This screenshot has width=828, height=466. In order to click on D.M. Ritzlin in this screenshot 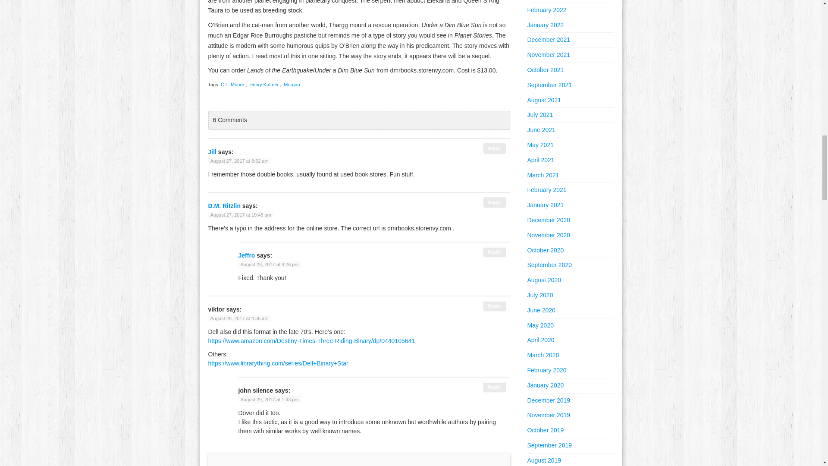, I will do `click(223, 205)`.